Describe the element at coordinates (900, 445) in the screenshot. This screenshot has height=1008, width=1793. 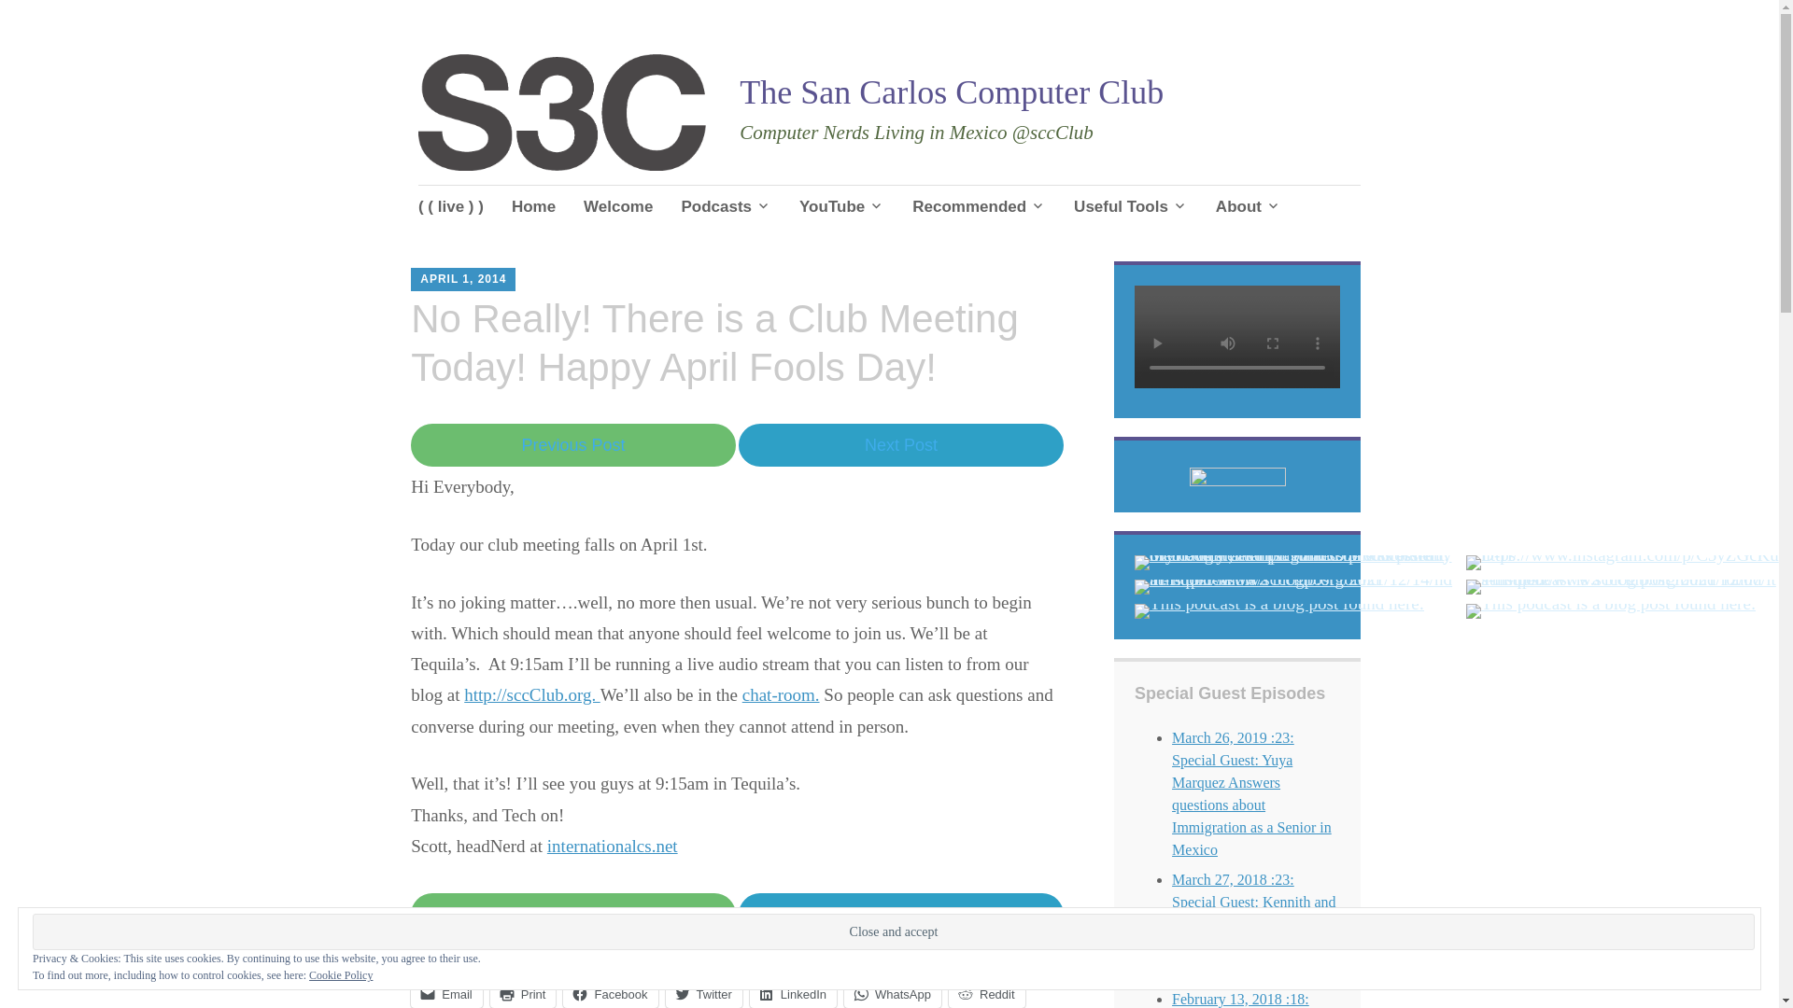
I see `Next Post` at that location.